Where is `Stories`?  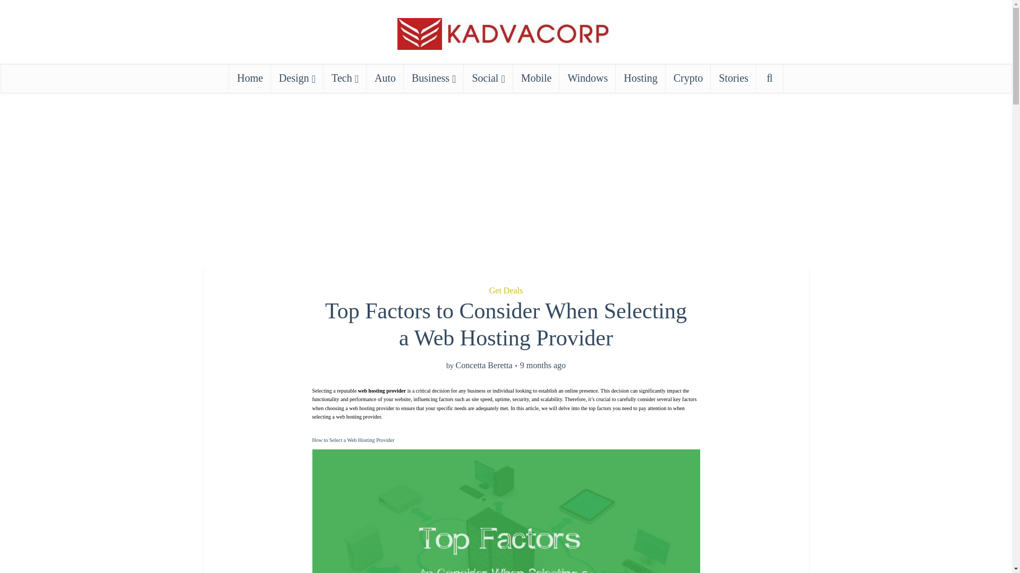
Stories is located at coordinates (734, 77).